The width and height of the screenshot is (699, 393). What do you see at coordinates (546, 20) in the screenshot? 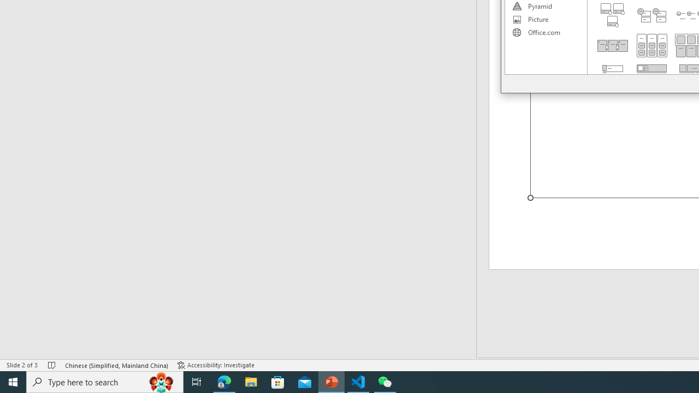
I see `Picture` at bounding box center [546, 20].